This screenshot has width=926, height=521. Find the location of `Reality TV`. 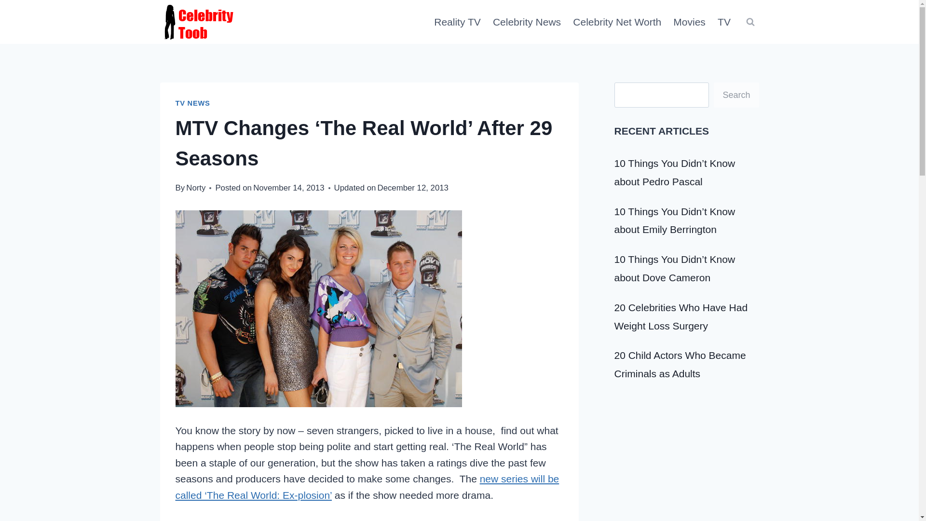

Reality TV is located at coordinates (457, 22).